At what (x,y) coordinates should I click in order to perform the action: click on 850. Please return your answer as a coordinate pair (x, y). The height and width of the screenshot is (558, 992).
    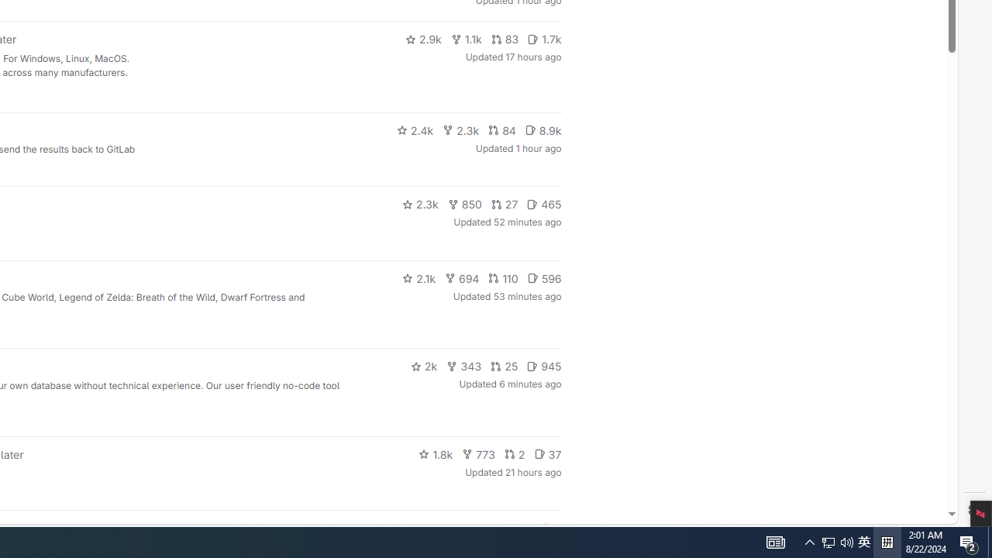
    Looking at the image, I should click on (465, 205).